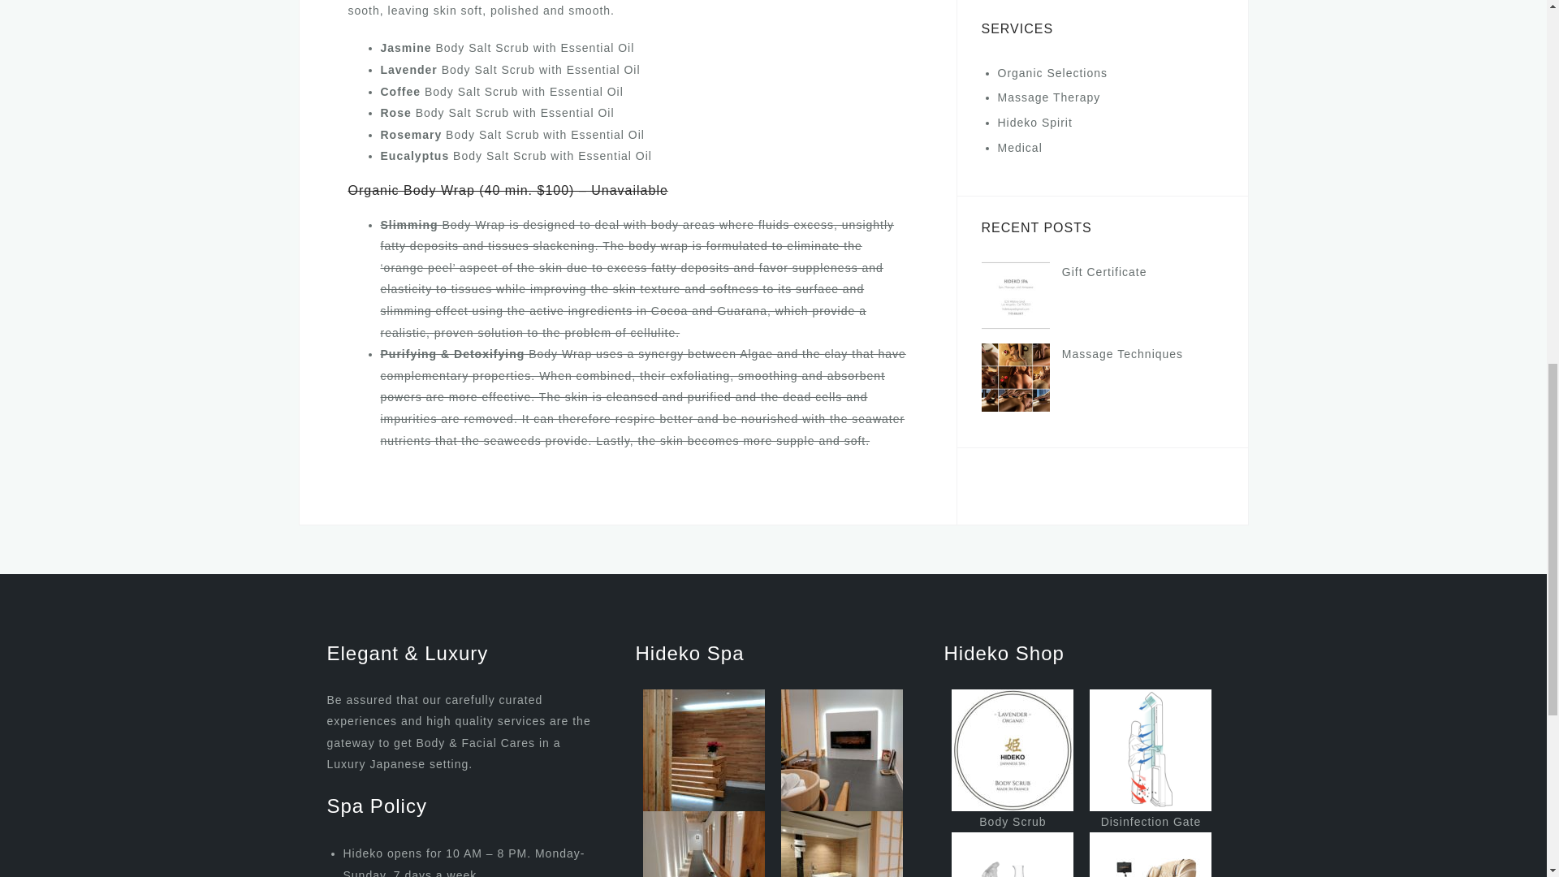 The height and width of the screenshot is (877, 1559). I want to click on Organic Selections, so click(1052, 73).